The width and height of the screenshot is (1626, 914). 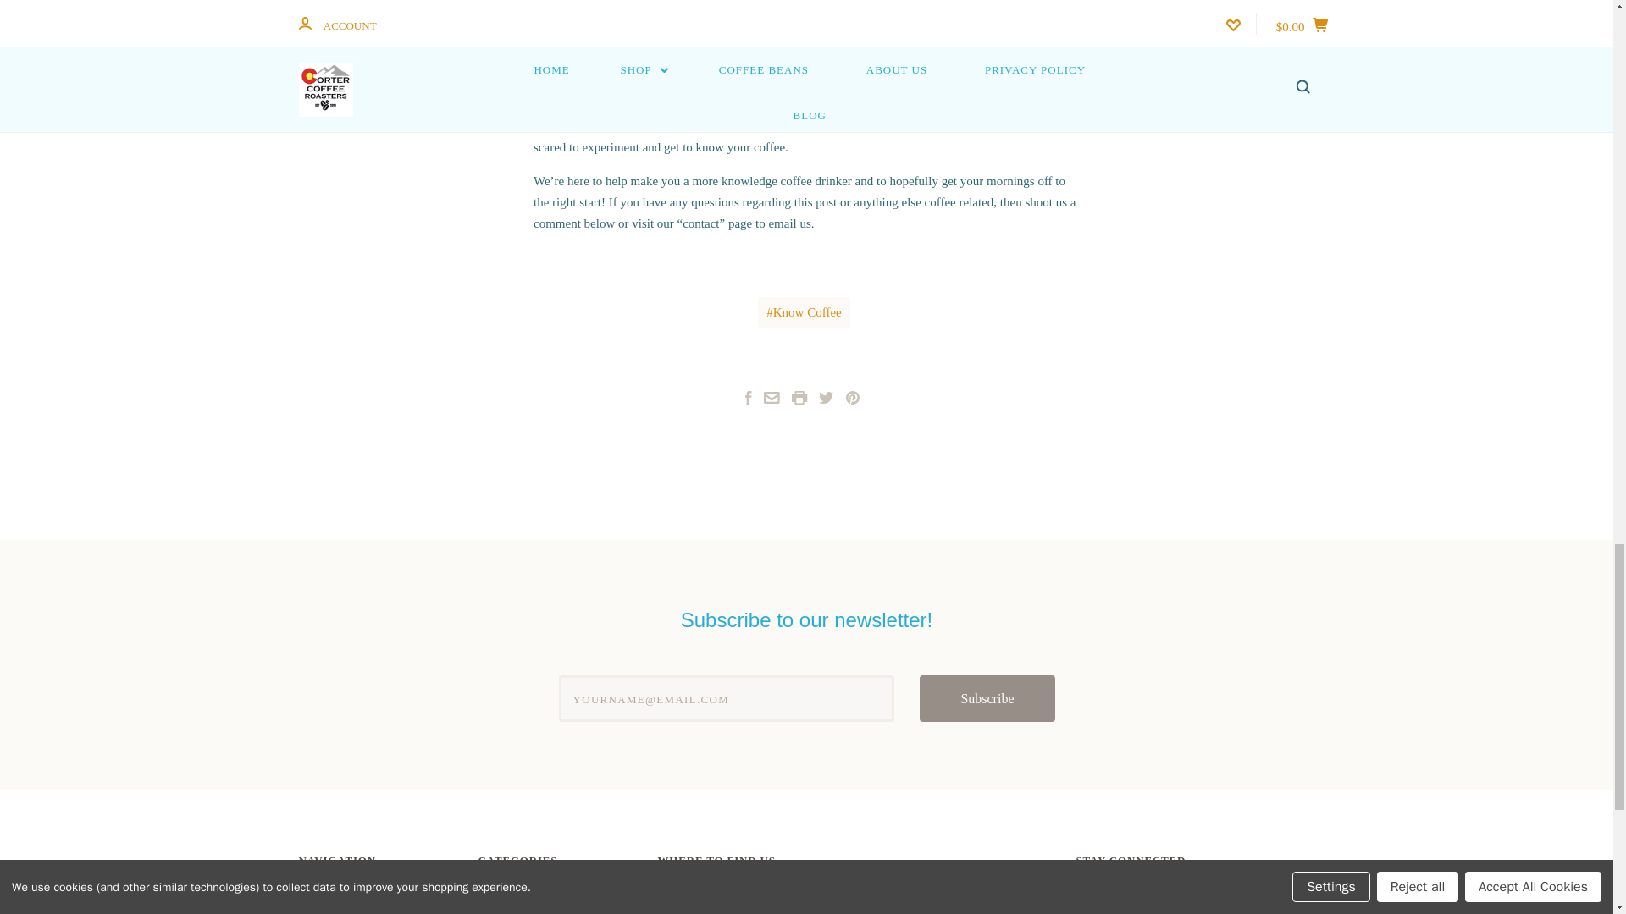 I want to click on email, so click(x=1082, y=892).